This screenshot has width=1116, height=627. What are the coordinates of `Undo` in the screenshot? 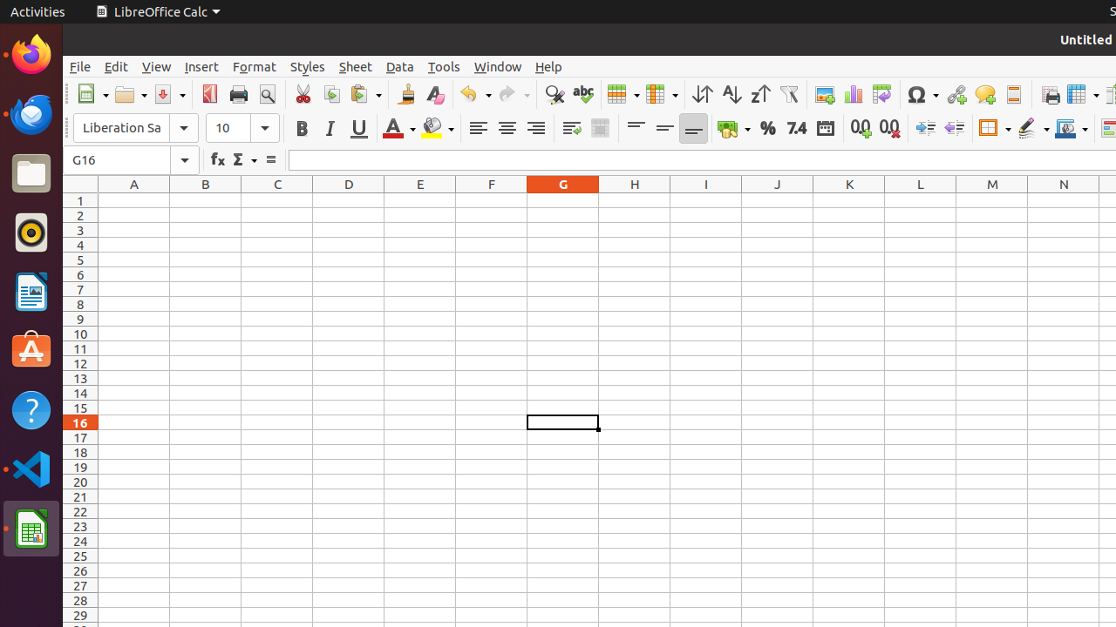 It's located at (475, 94).